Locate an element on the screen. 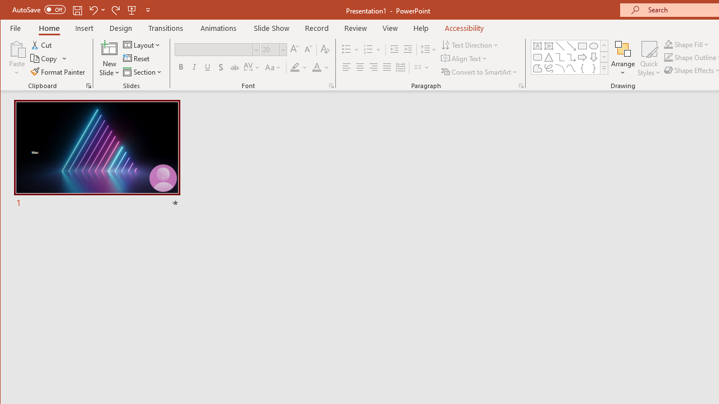  Shadow is located at coordinates (221, 67).